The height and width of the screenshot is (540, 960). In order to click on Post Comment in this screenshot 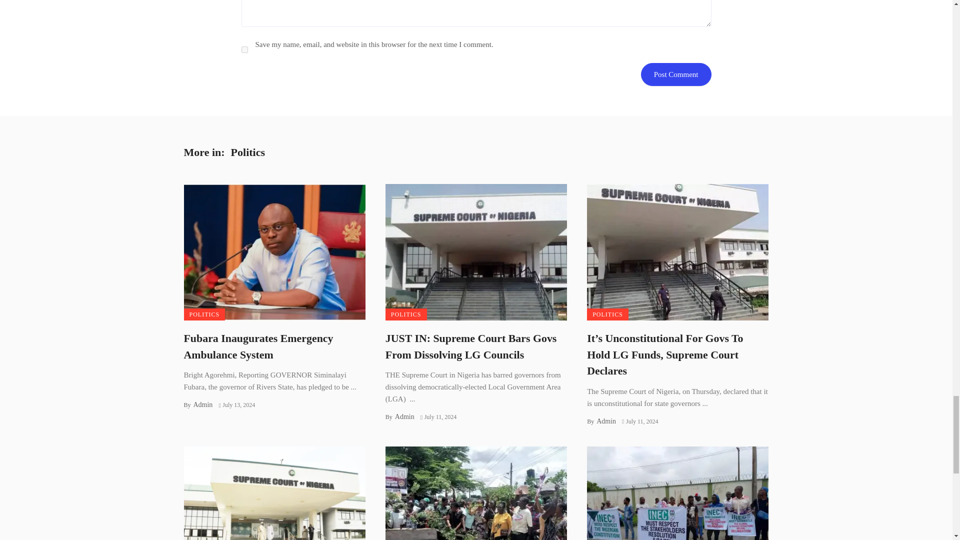, I will do `click(676, 74)`.